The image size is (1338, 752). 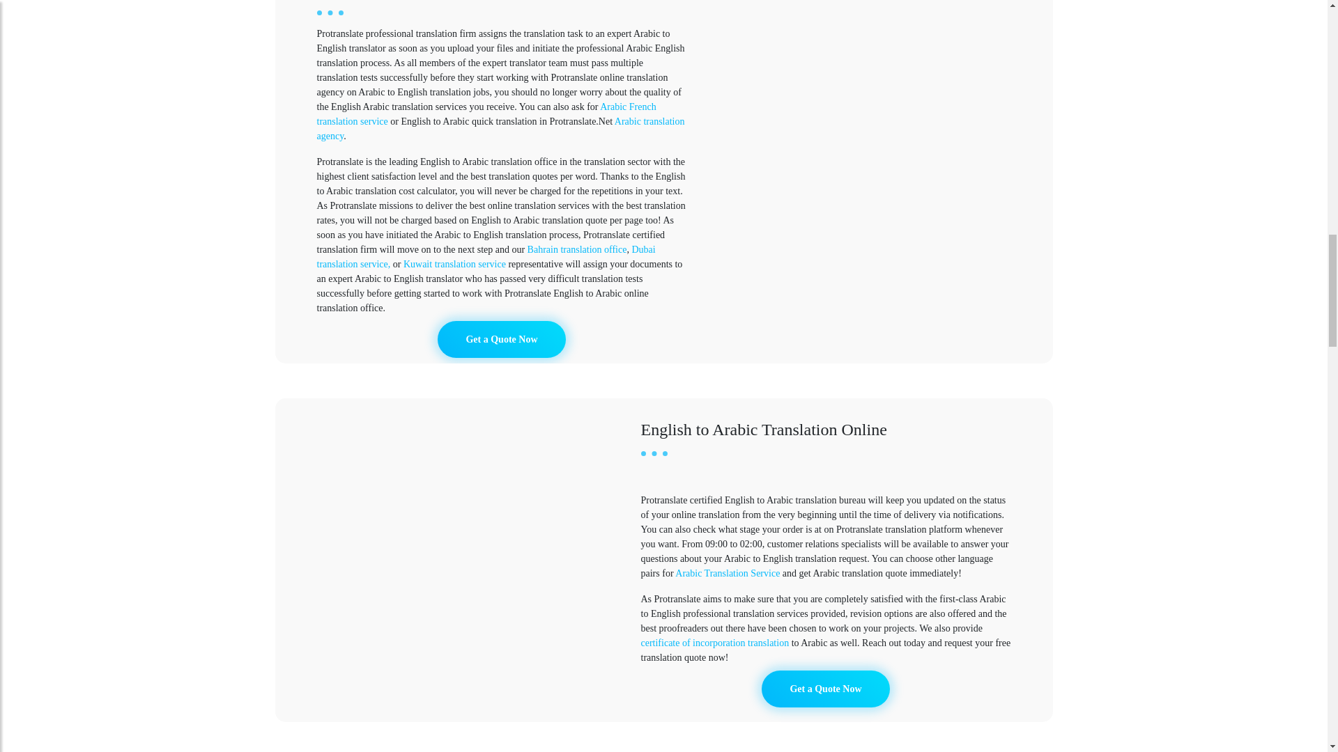 I want to click on Get a Quote Now, so click(x=500, y=340).